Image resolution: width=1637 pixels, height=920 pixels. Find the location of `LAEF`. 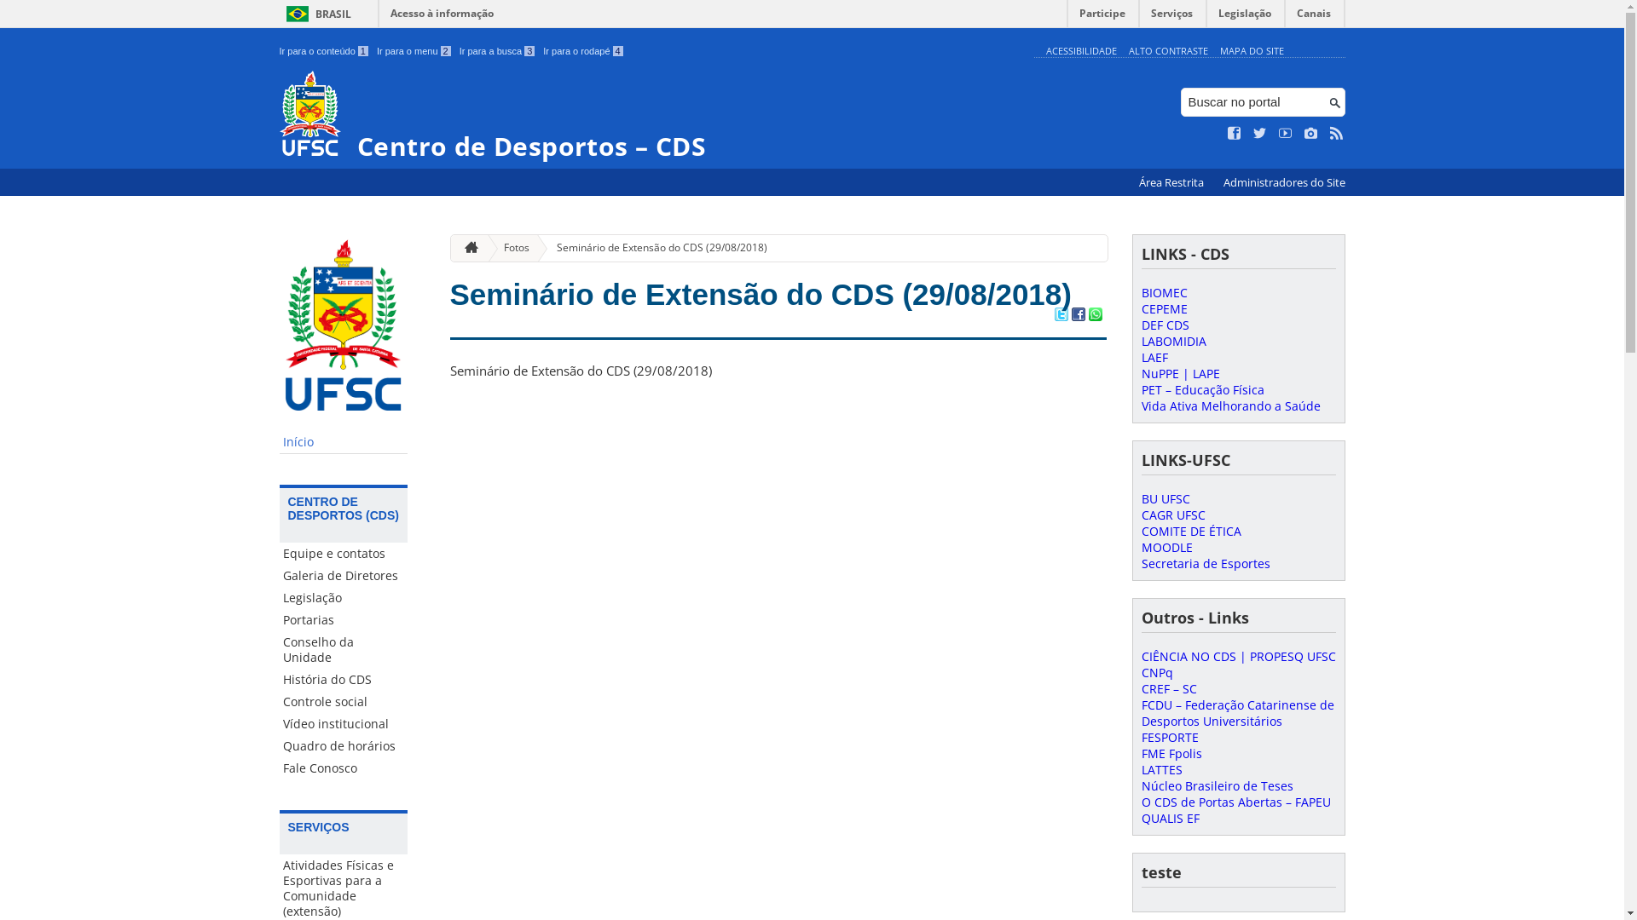

LAEF is located at coordinates (1154, 358).